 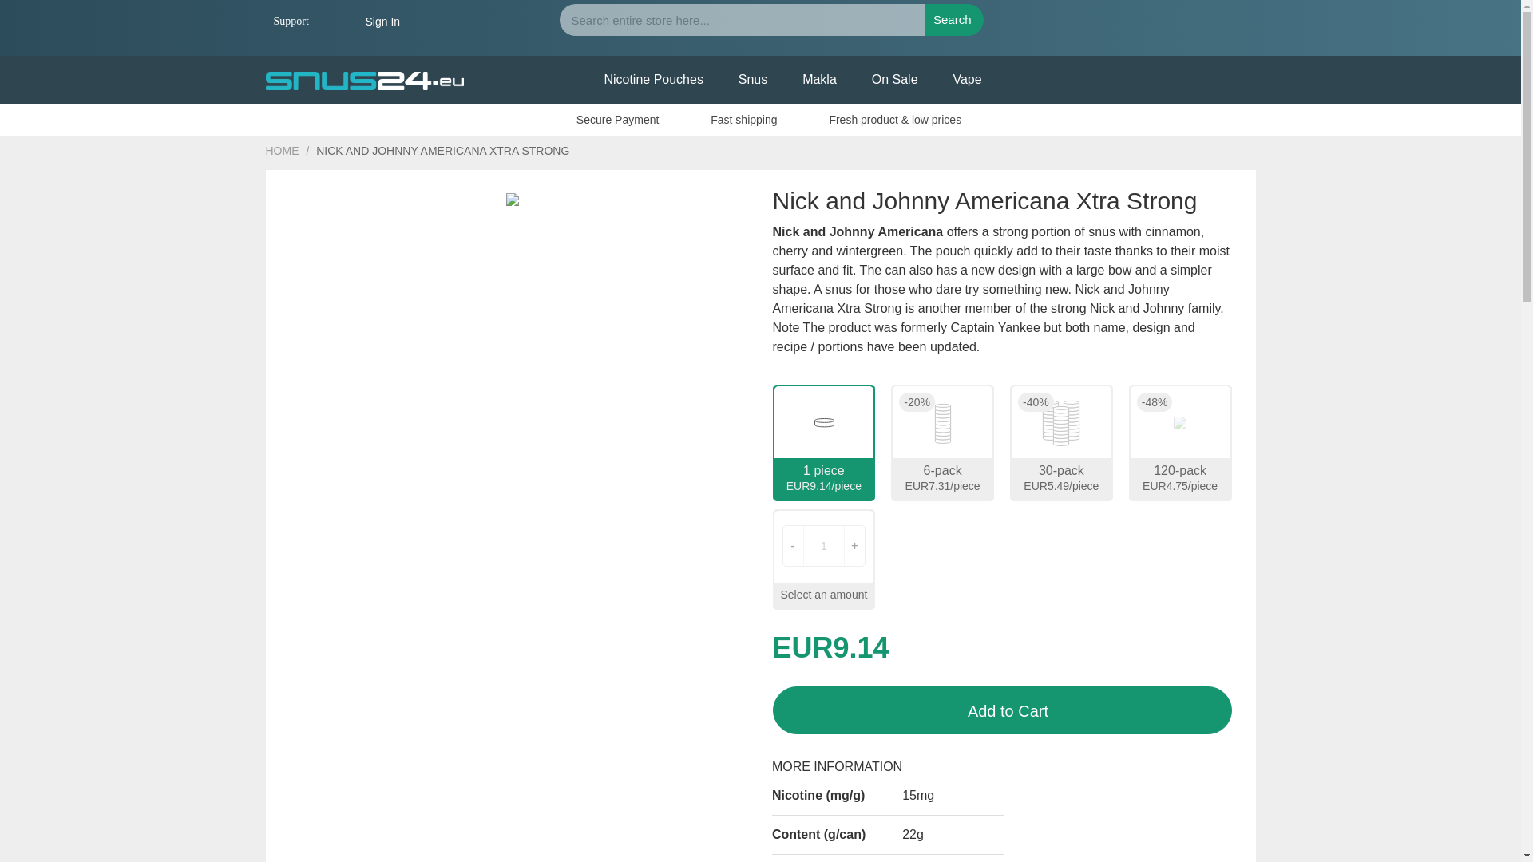 What do you see at coordinates (824, 545) in the screenshot?
I see `Qty` at bounding box center [824, 545].